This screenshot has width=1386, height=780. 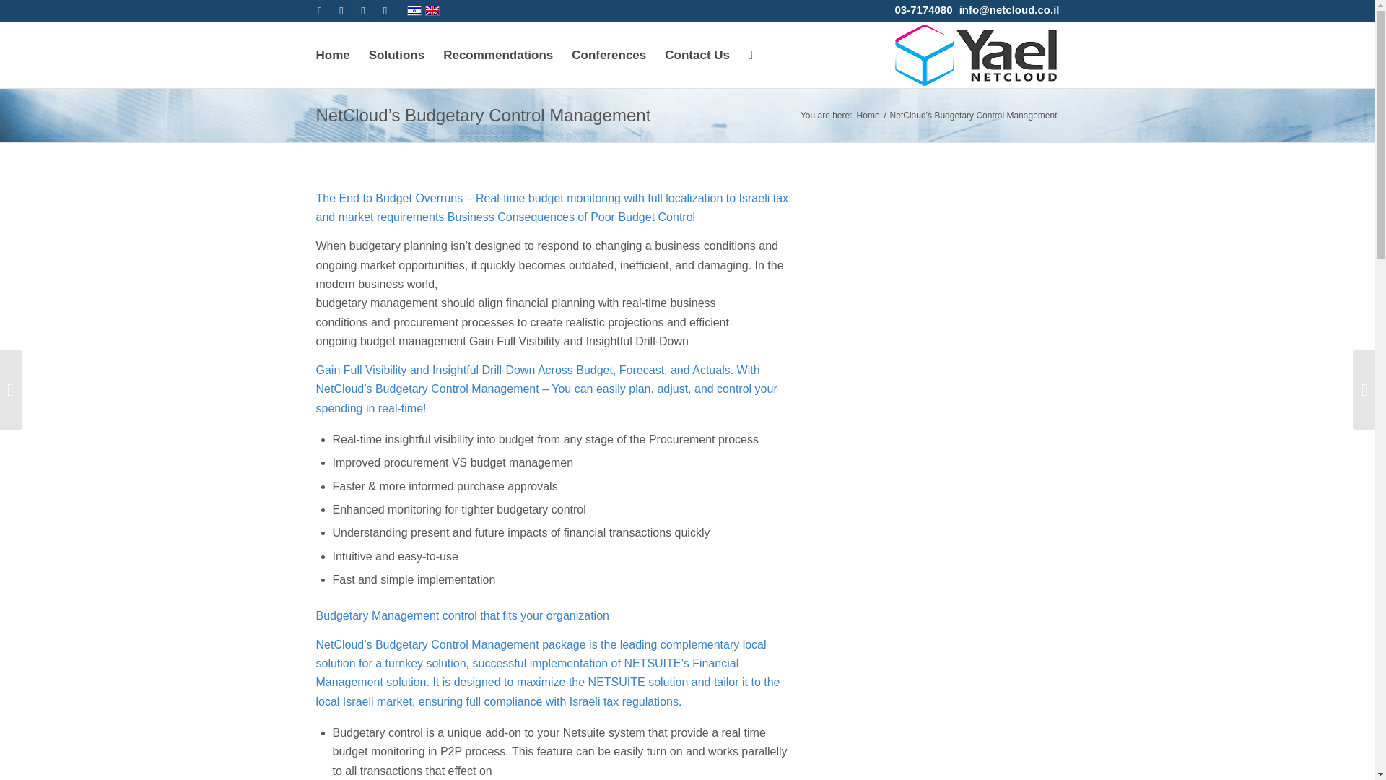 What do you see at coordinates (609, 55) in the screenshot?
I see `Conferences` at bounding box center [609, 55].